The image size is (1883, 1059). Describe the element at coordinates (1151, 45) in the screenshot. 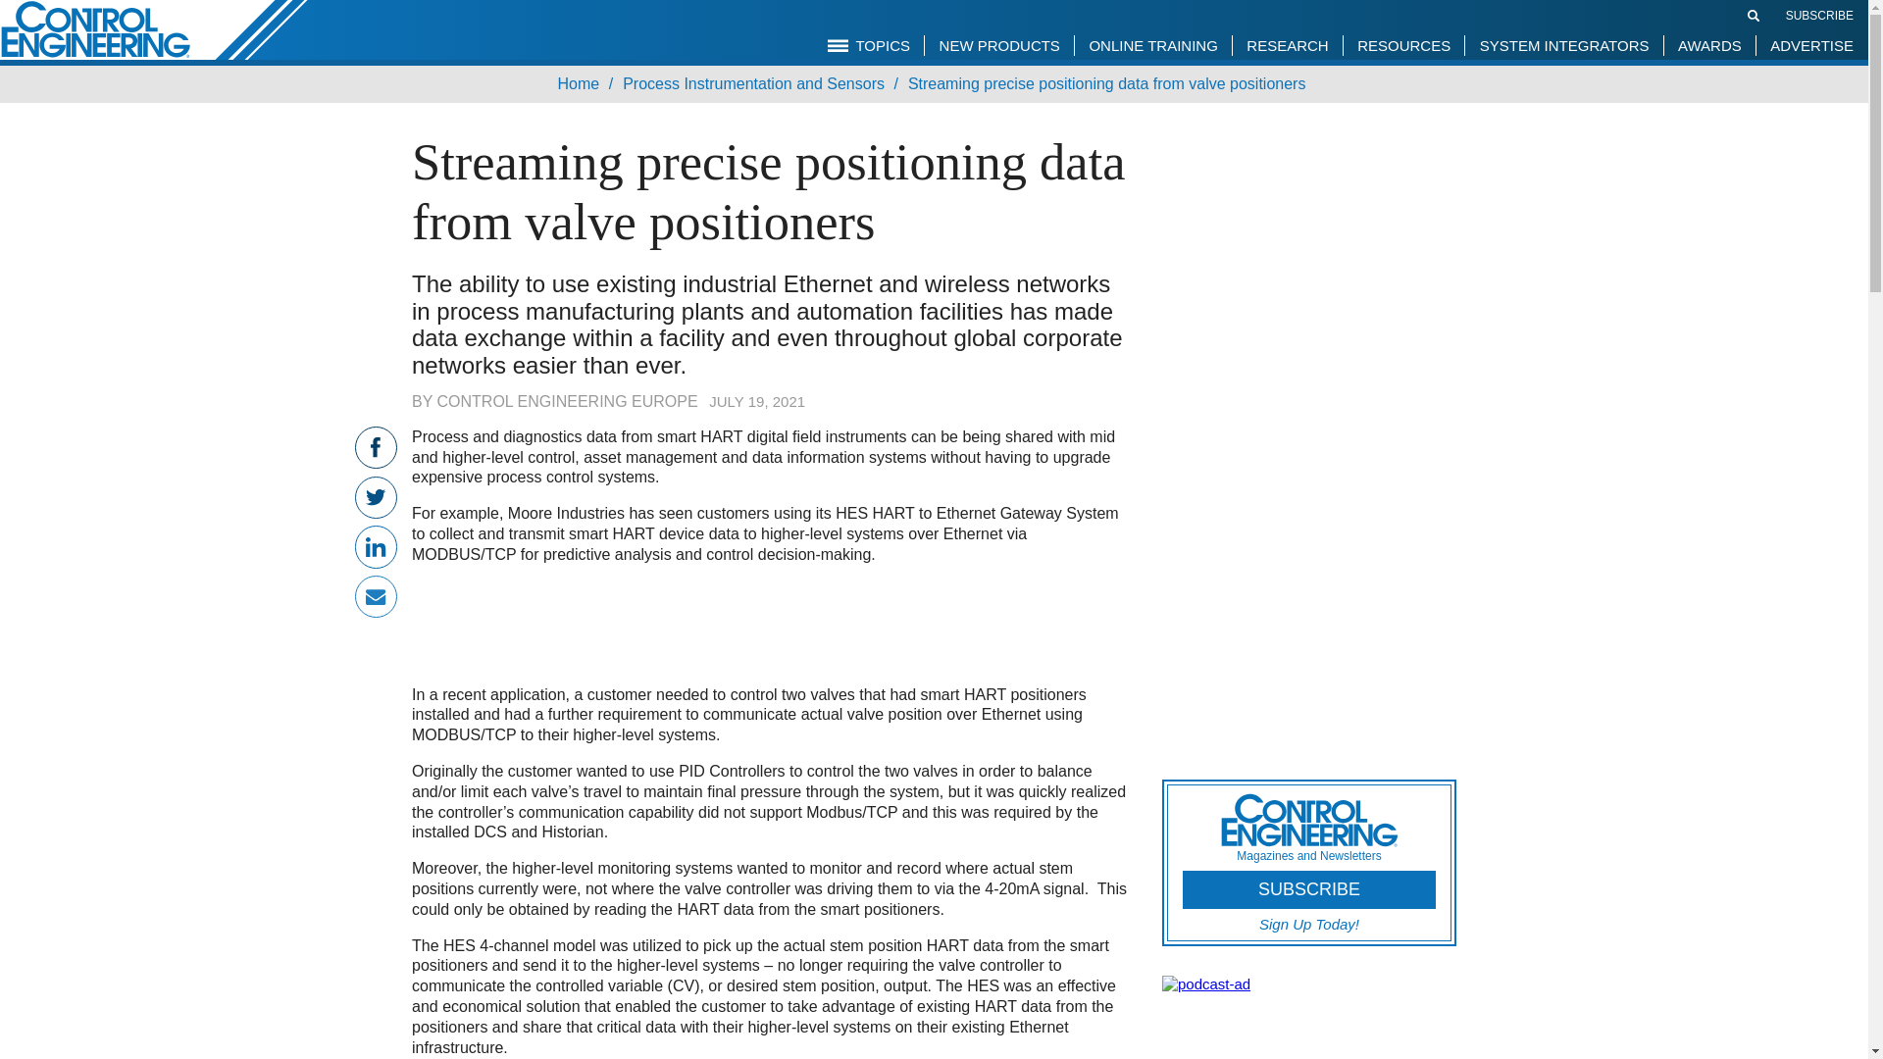

I see `ONLINE TRAINING` at that location.